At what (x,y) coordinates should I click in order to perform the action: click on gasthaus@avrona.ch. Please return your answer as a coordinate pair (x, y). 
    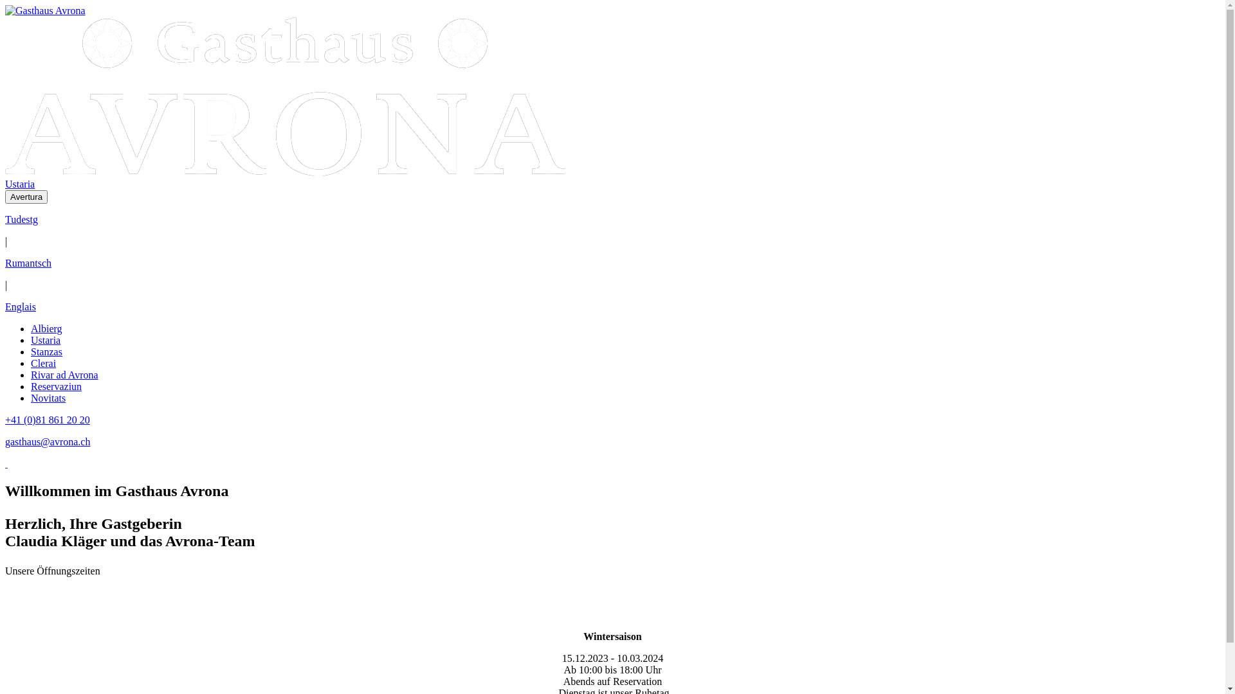
    Looking at the image, I should click on (48, 442).